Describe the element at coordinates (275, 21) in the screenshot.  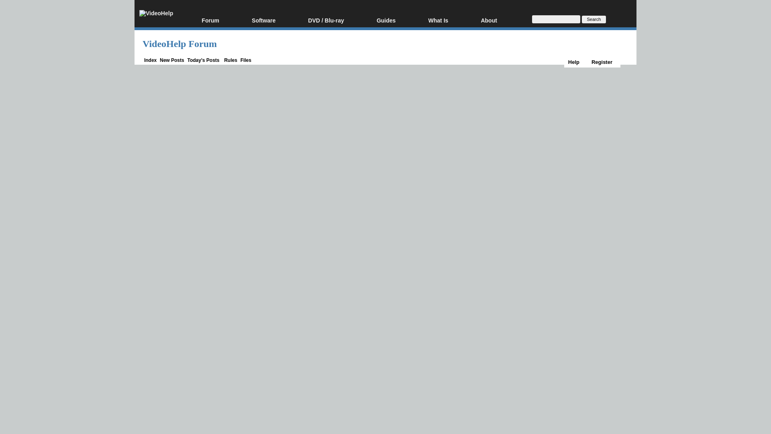
I see `Software` at that location.